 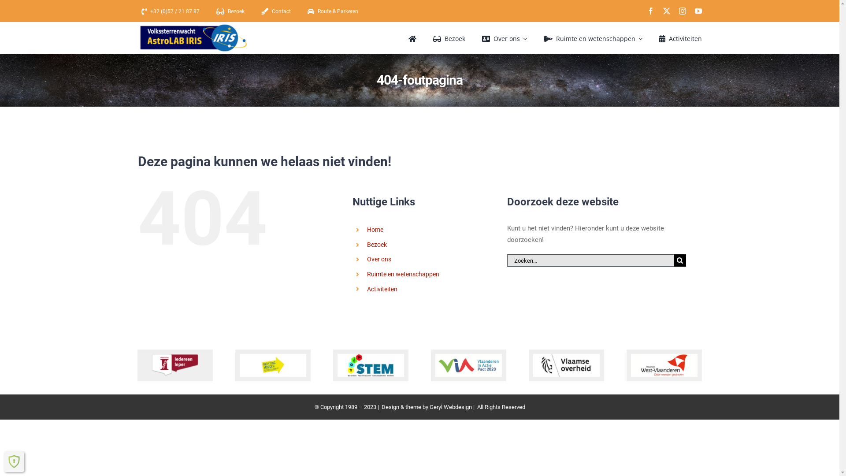 I want to click on Bezoek, so click(x=377, y=245).